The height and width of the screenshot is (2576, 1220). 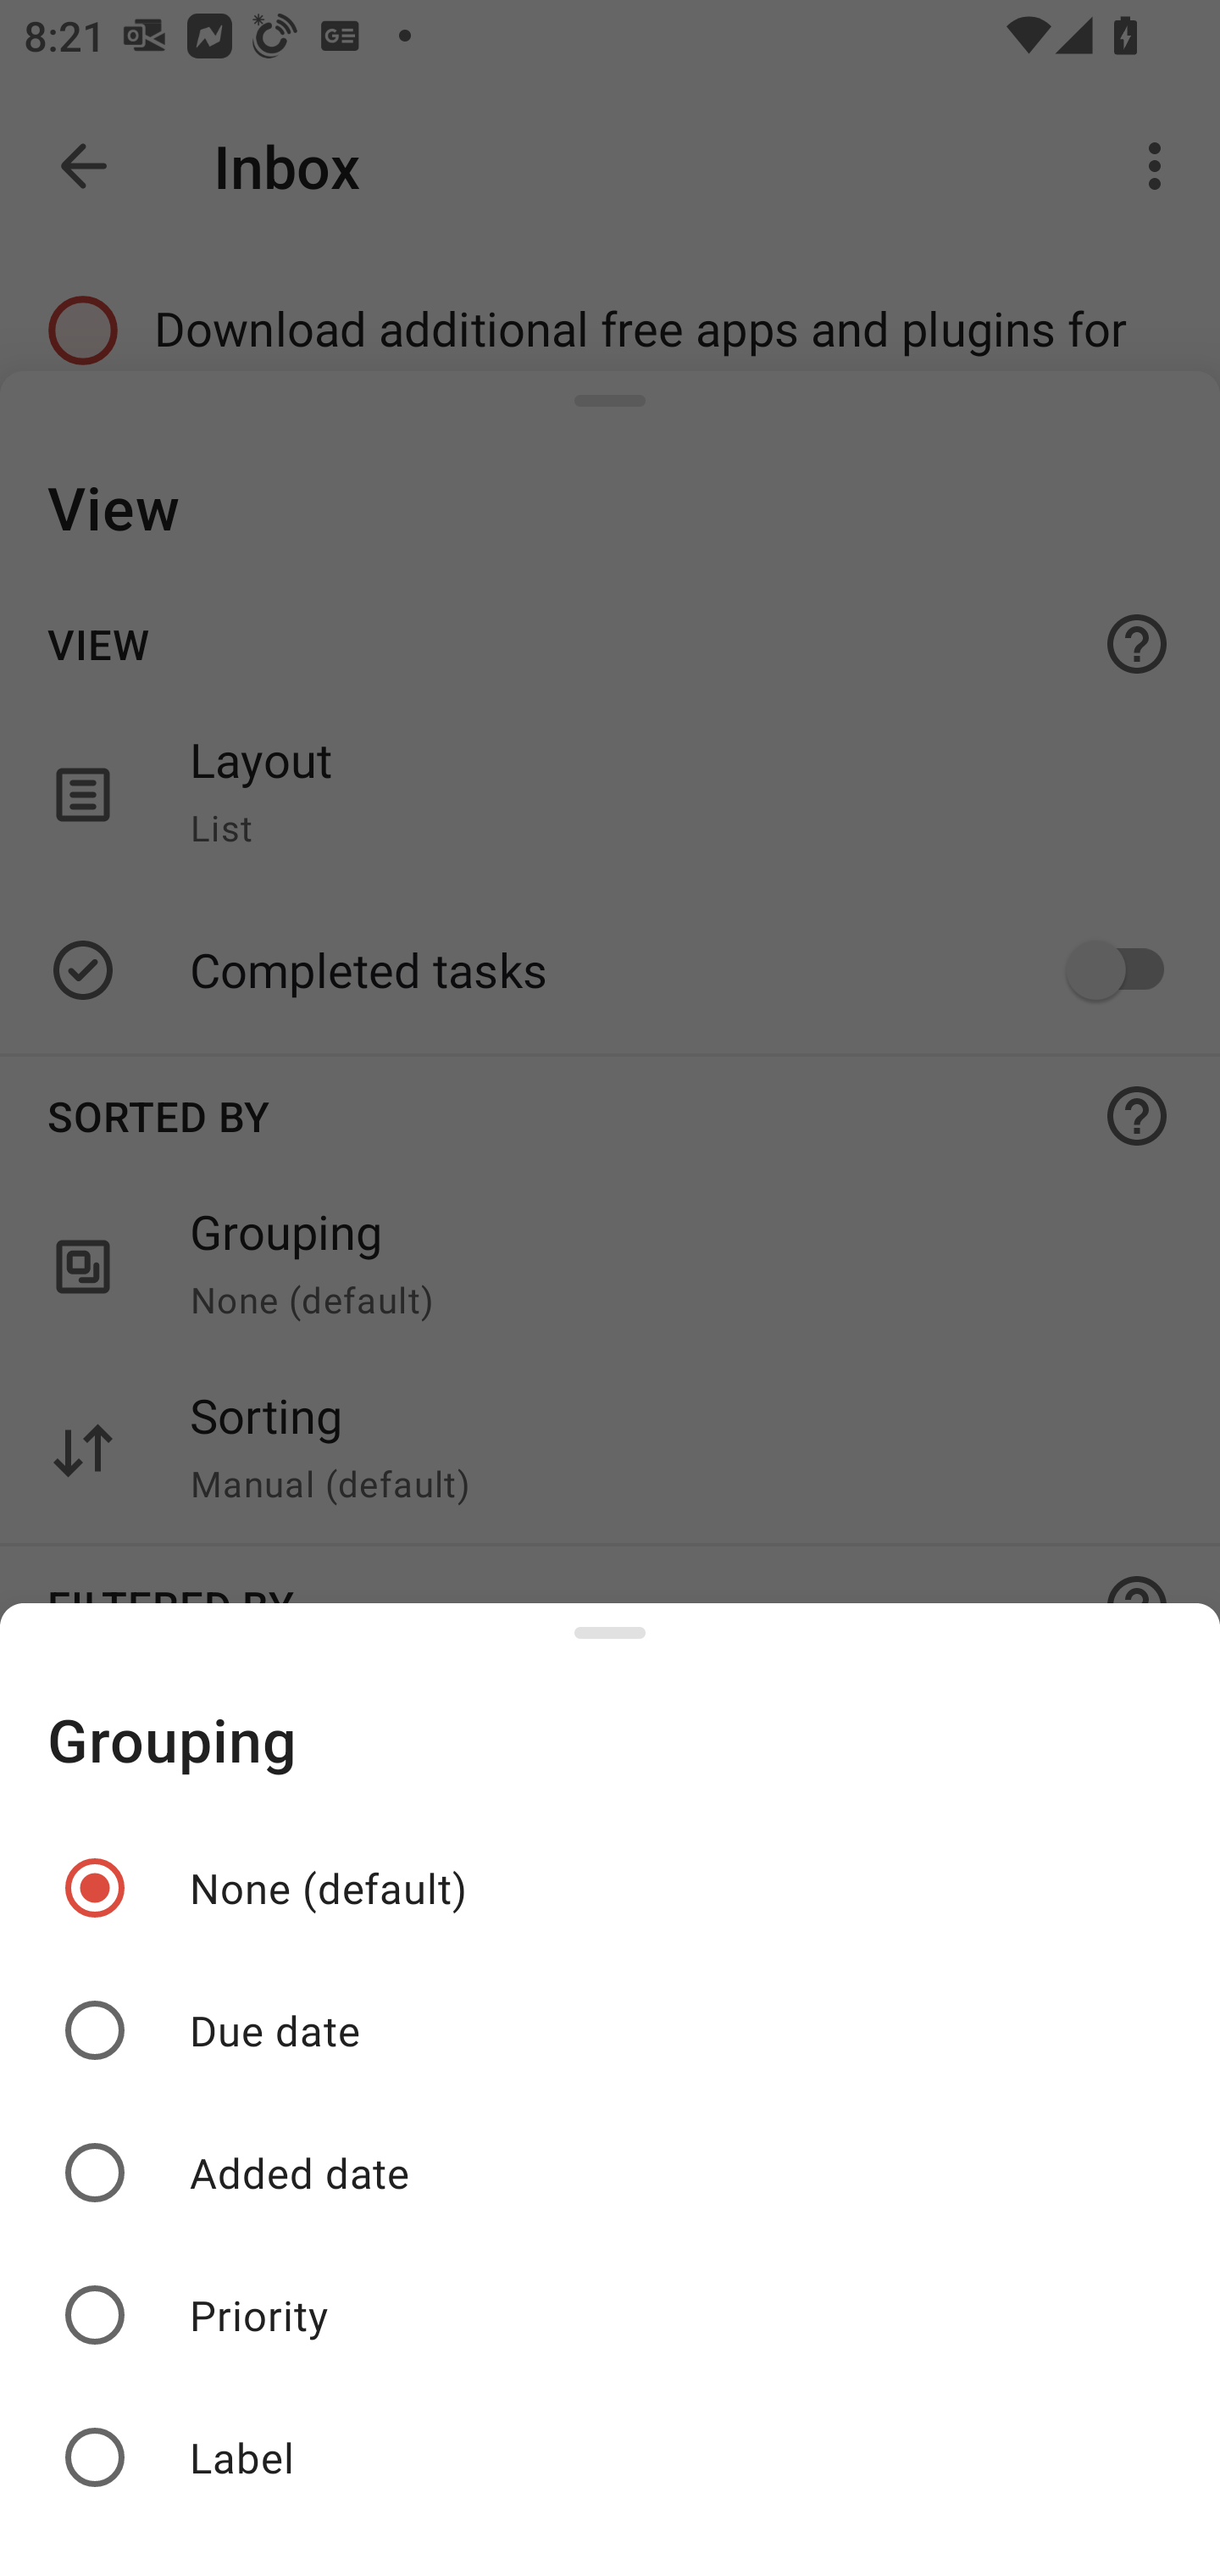 I want to click on Added date, so click(x=610, y=2173).